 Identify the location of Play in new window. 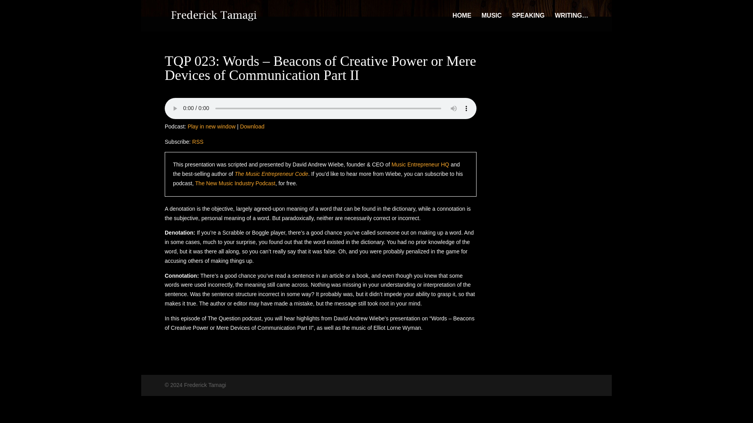
(211, 126).